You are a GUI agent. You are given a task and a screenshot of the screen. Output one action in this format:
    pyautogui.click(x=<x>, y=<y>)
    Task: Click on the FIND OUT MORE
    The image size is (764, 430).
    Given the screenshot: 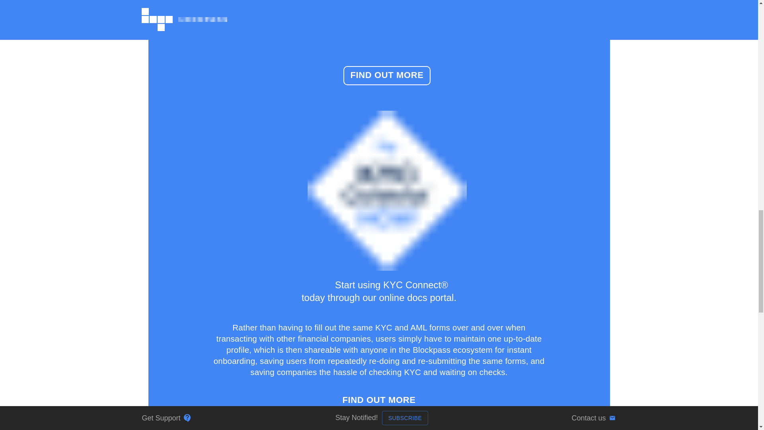 What is the action you would take?
    pyautogui.click(x=386, y=76)
    